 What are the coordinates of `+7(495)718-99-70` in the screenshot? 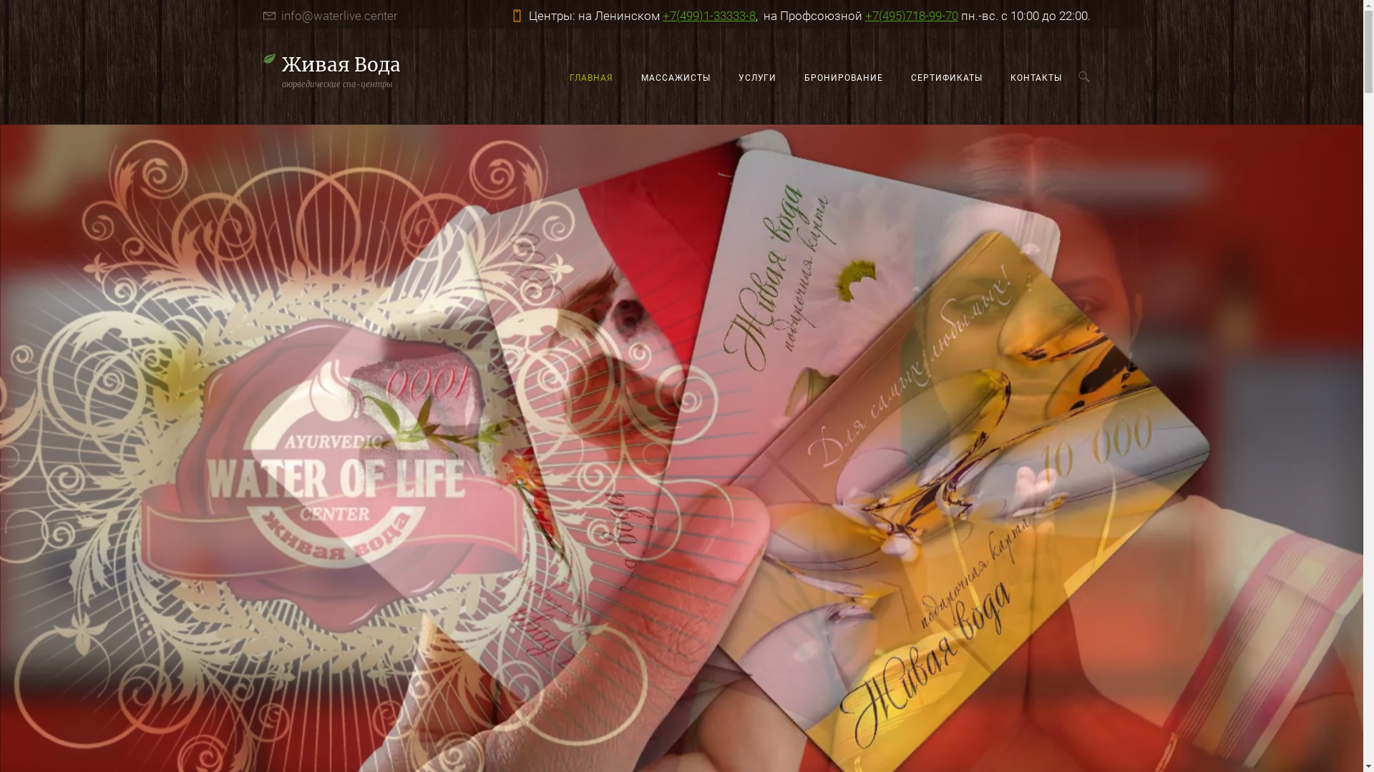 It's located at (912, 16).